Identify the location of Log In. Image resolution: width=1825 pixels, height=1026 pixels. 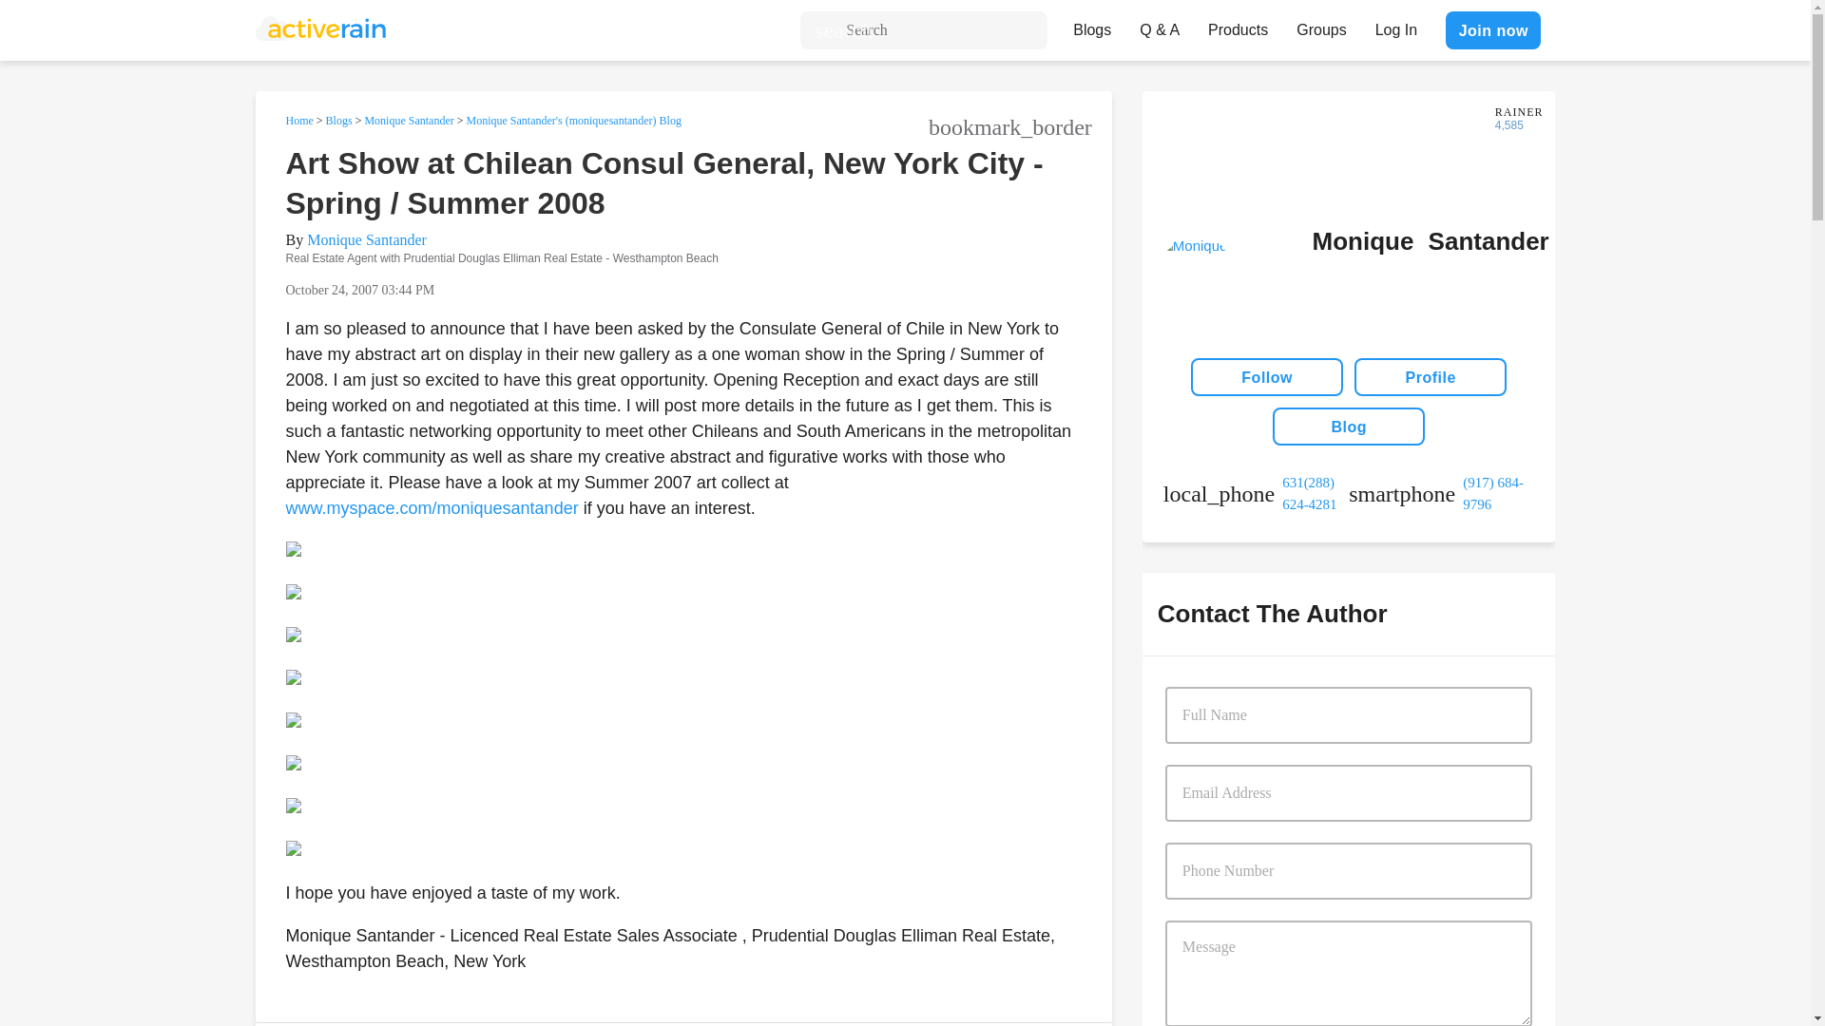
(1395, 25).